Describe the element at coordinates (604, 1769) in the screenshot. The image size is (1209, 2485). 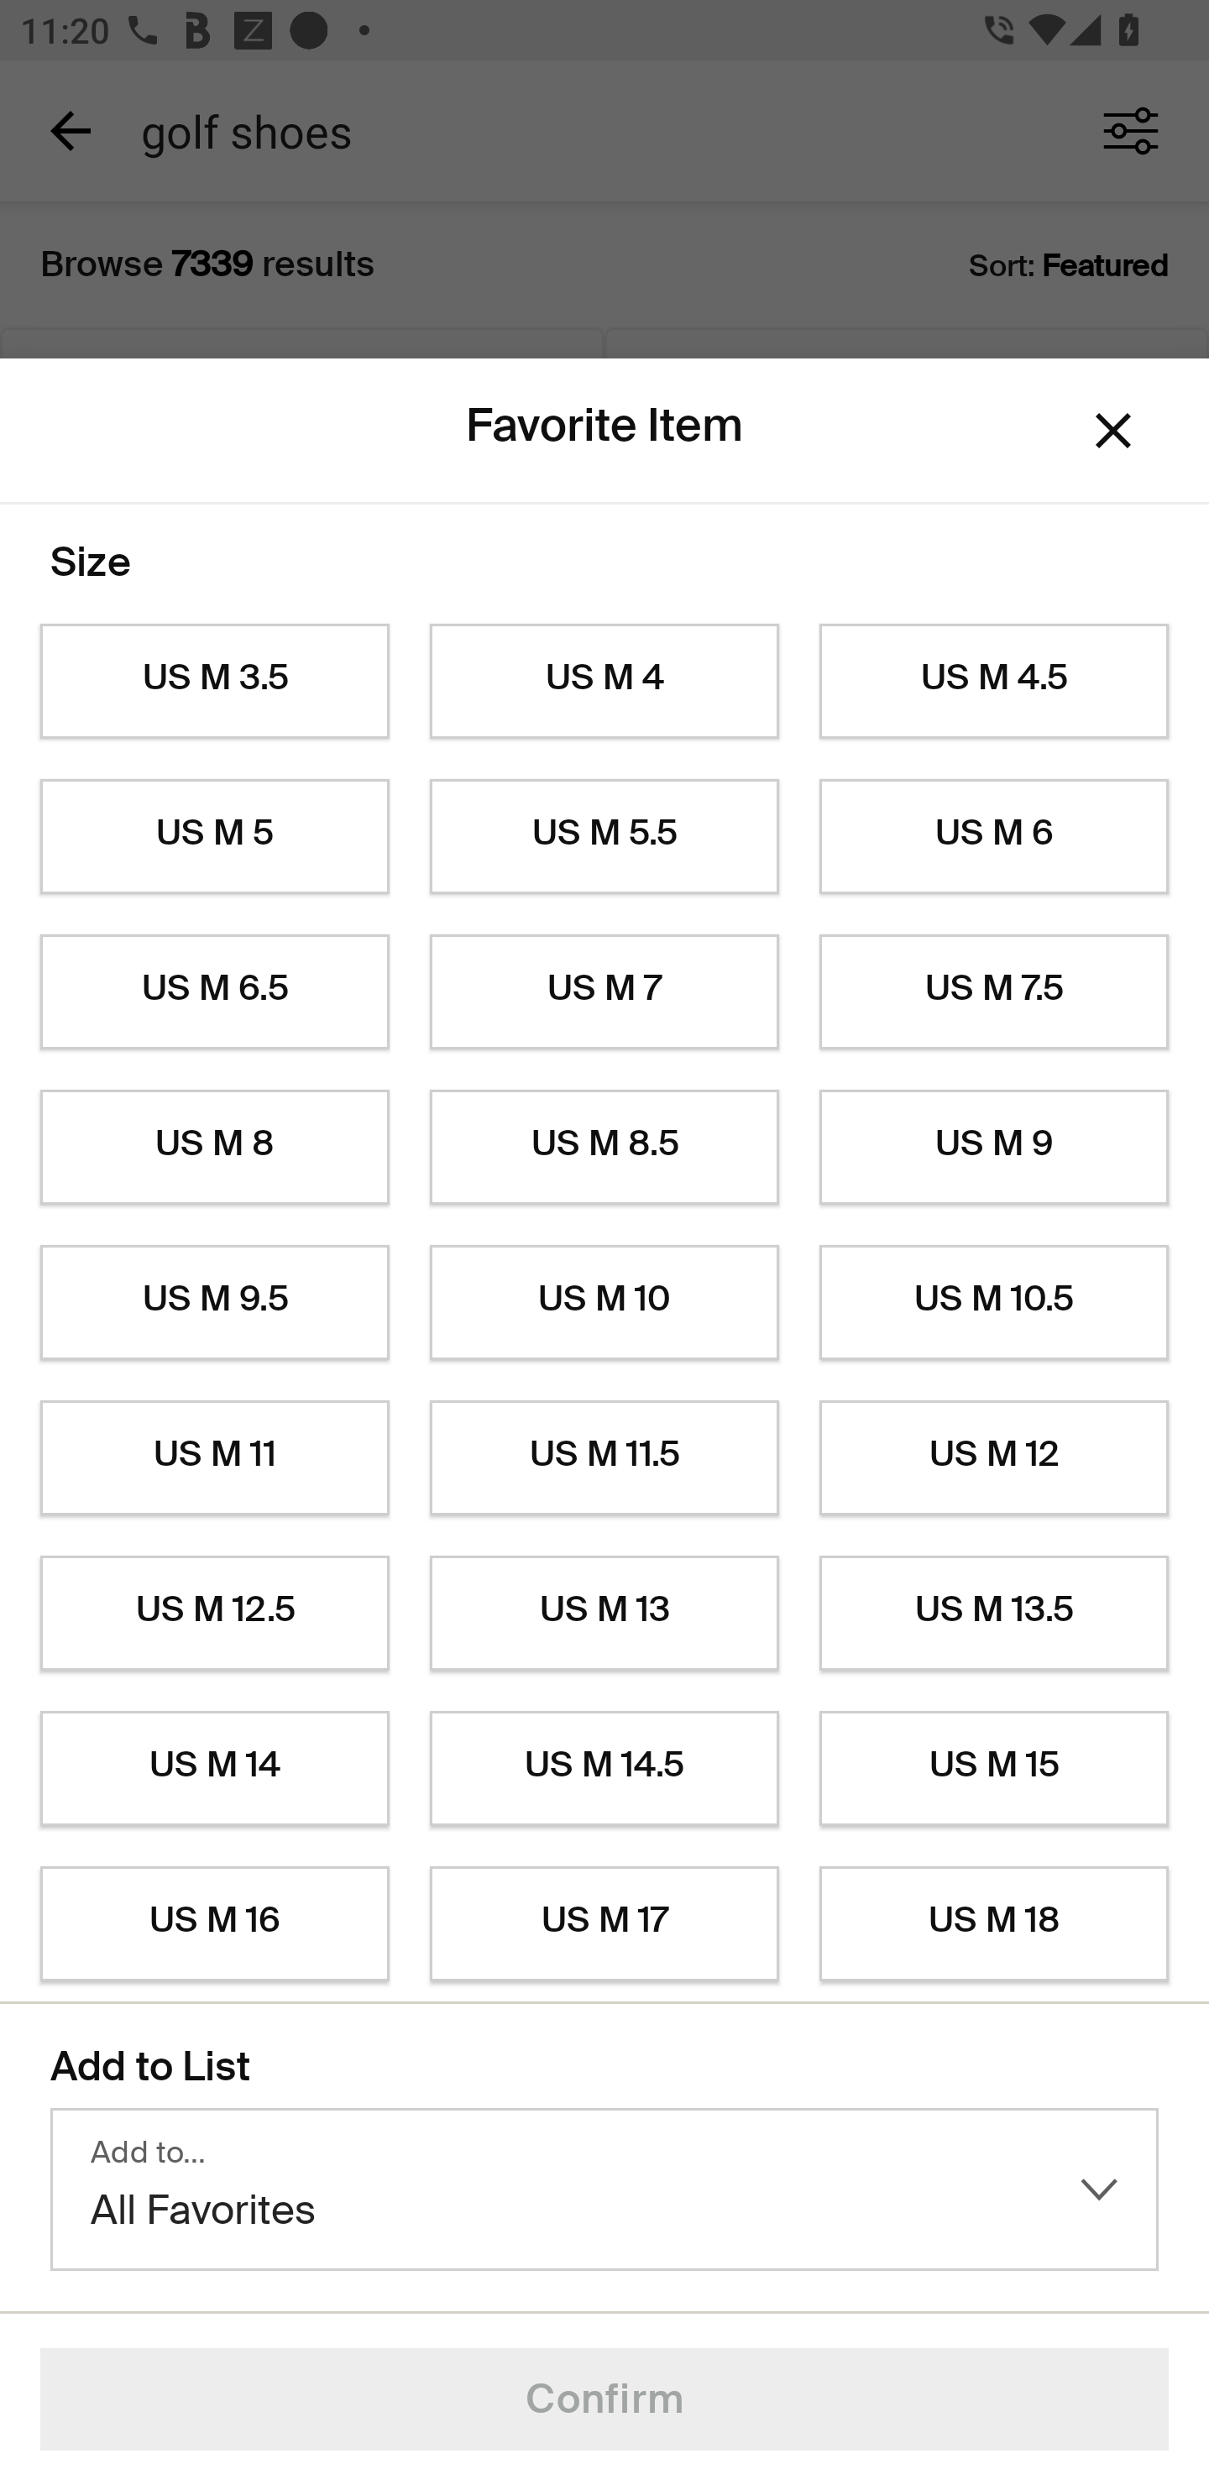
I see `US M 14.5` at that location.